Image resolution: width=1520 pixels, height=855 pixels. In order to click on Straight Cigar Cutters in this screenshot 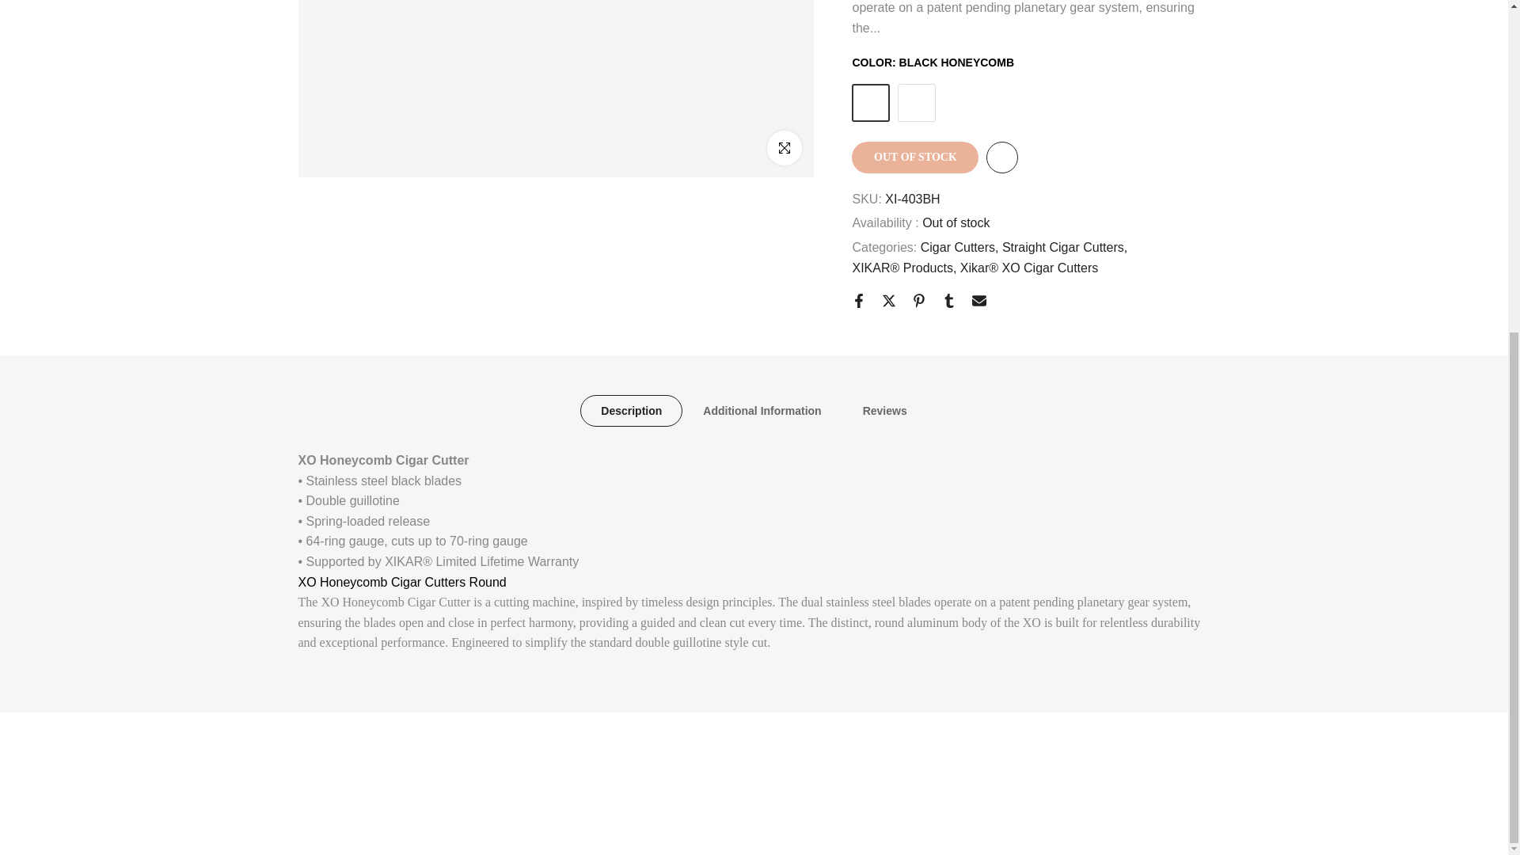, I will do `click(1064, 86)`.